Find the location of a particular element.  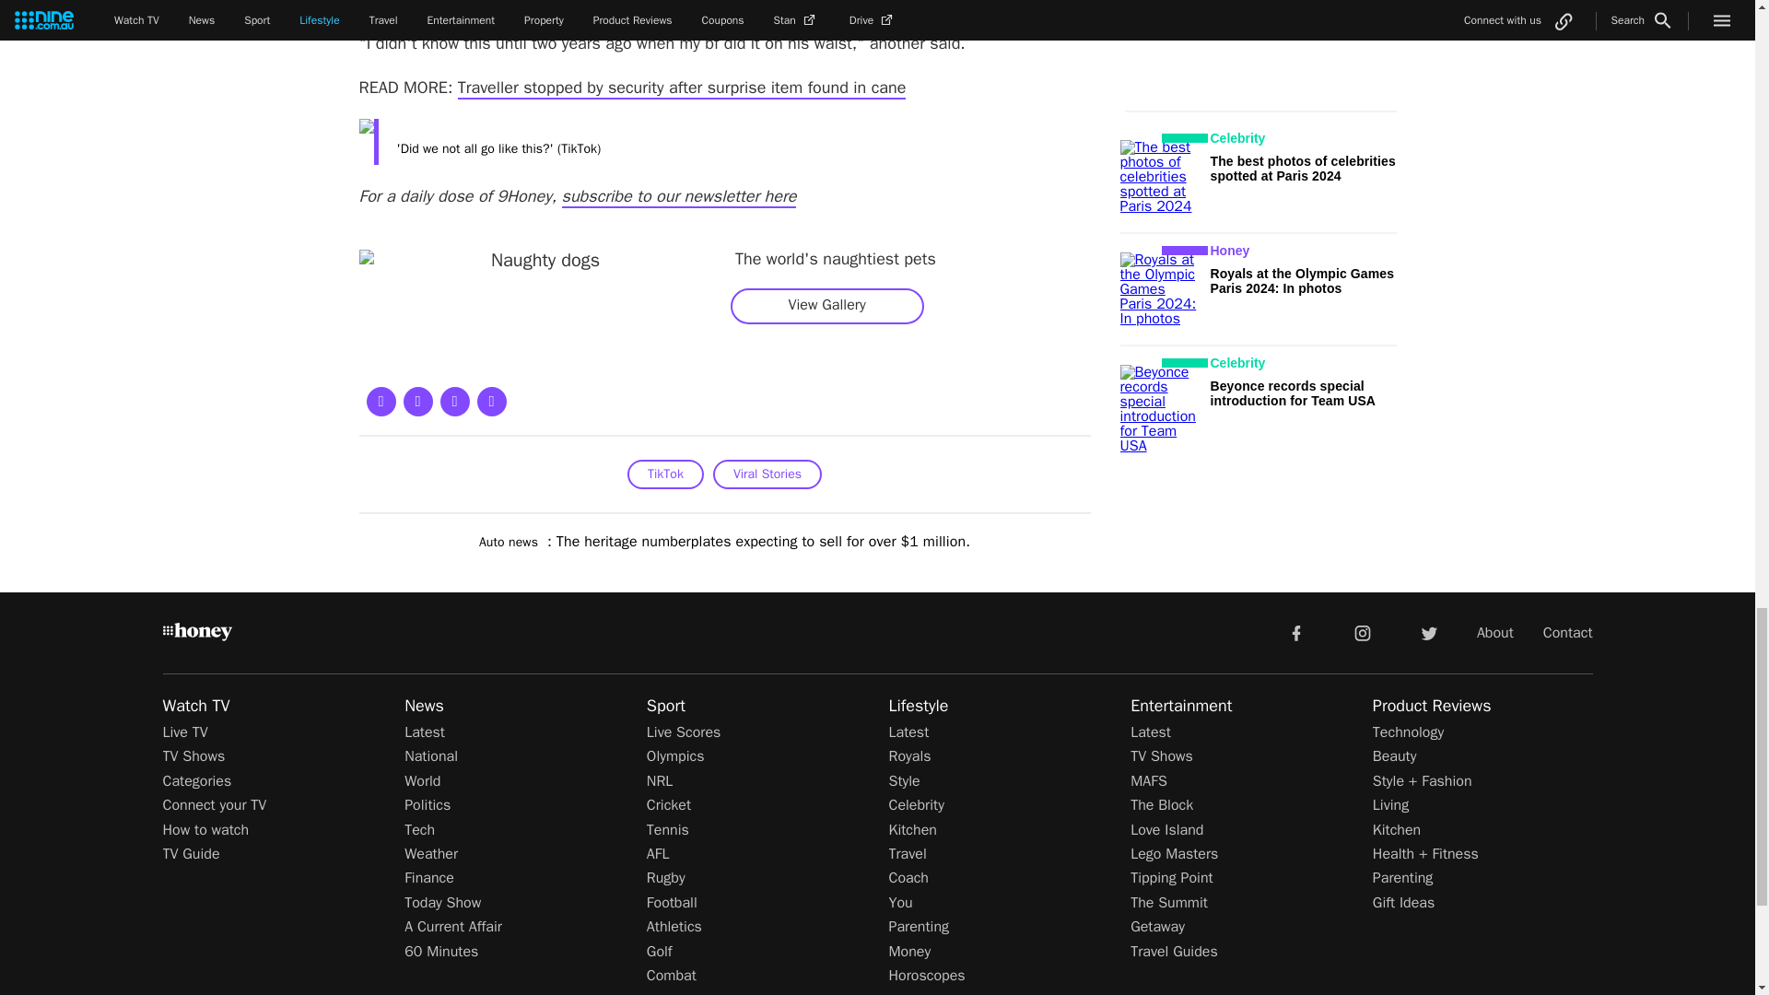

instagram is located at coordinates (1363, 632).